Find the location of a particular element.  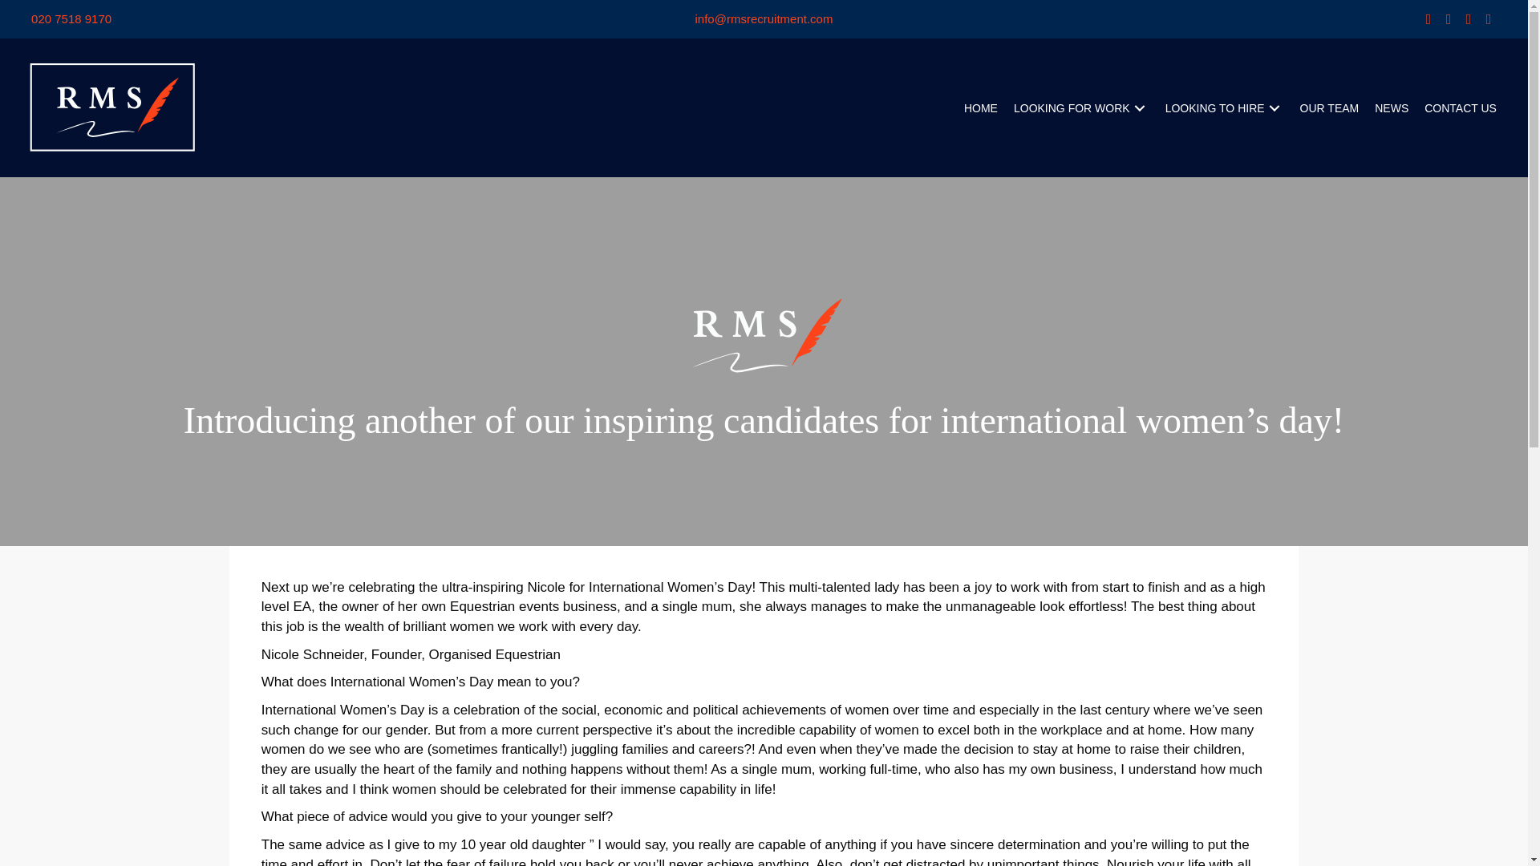

LOOKING FOR WORK is located at coordinates (1081, 107).